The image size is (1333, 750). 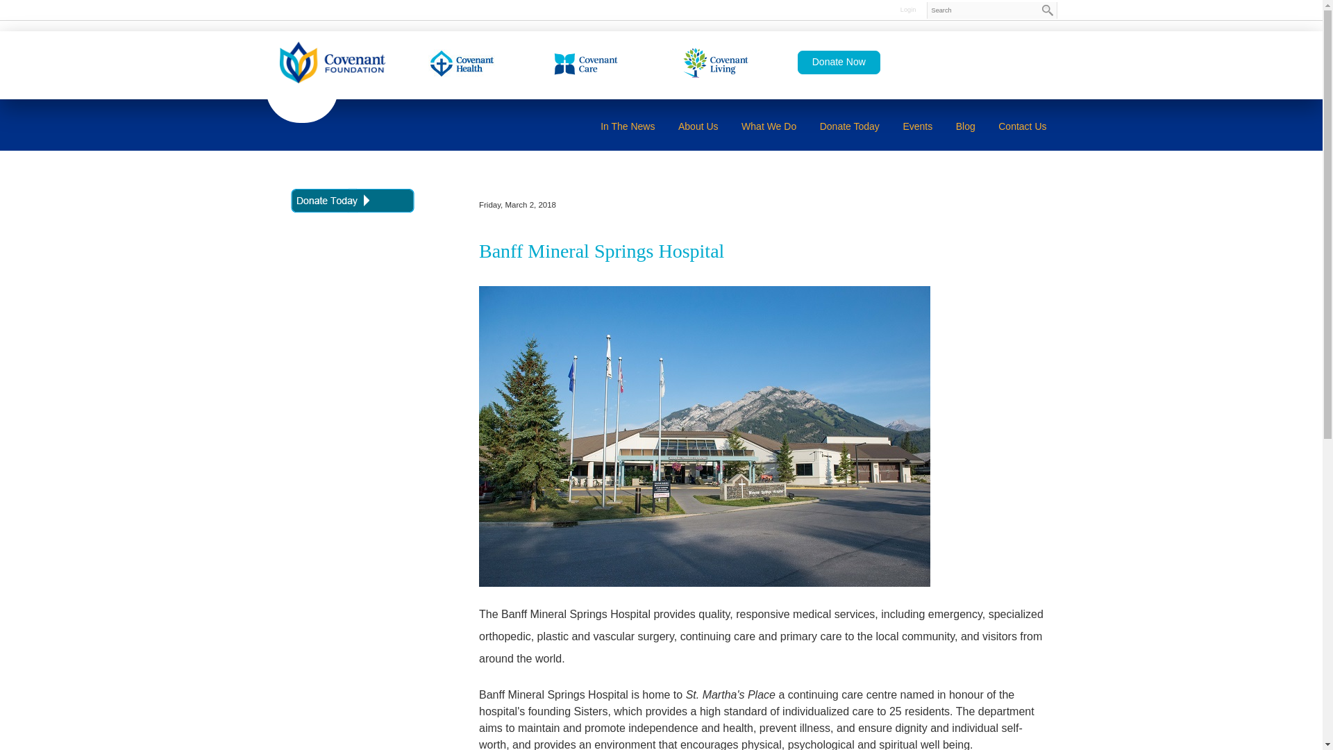 I want to click on Blog, so click(x=965, y=126).